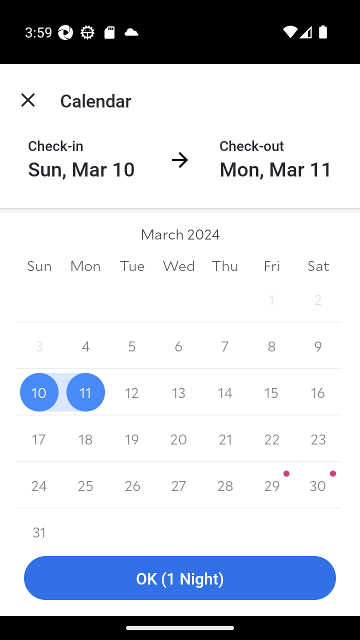 This screenshot has height=640, width=360. What do you see at coordinates (132, 346) in the screenshot?
I see `5 5 March 2024` at bounding box center [132, 346].